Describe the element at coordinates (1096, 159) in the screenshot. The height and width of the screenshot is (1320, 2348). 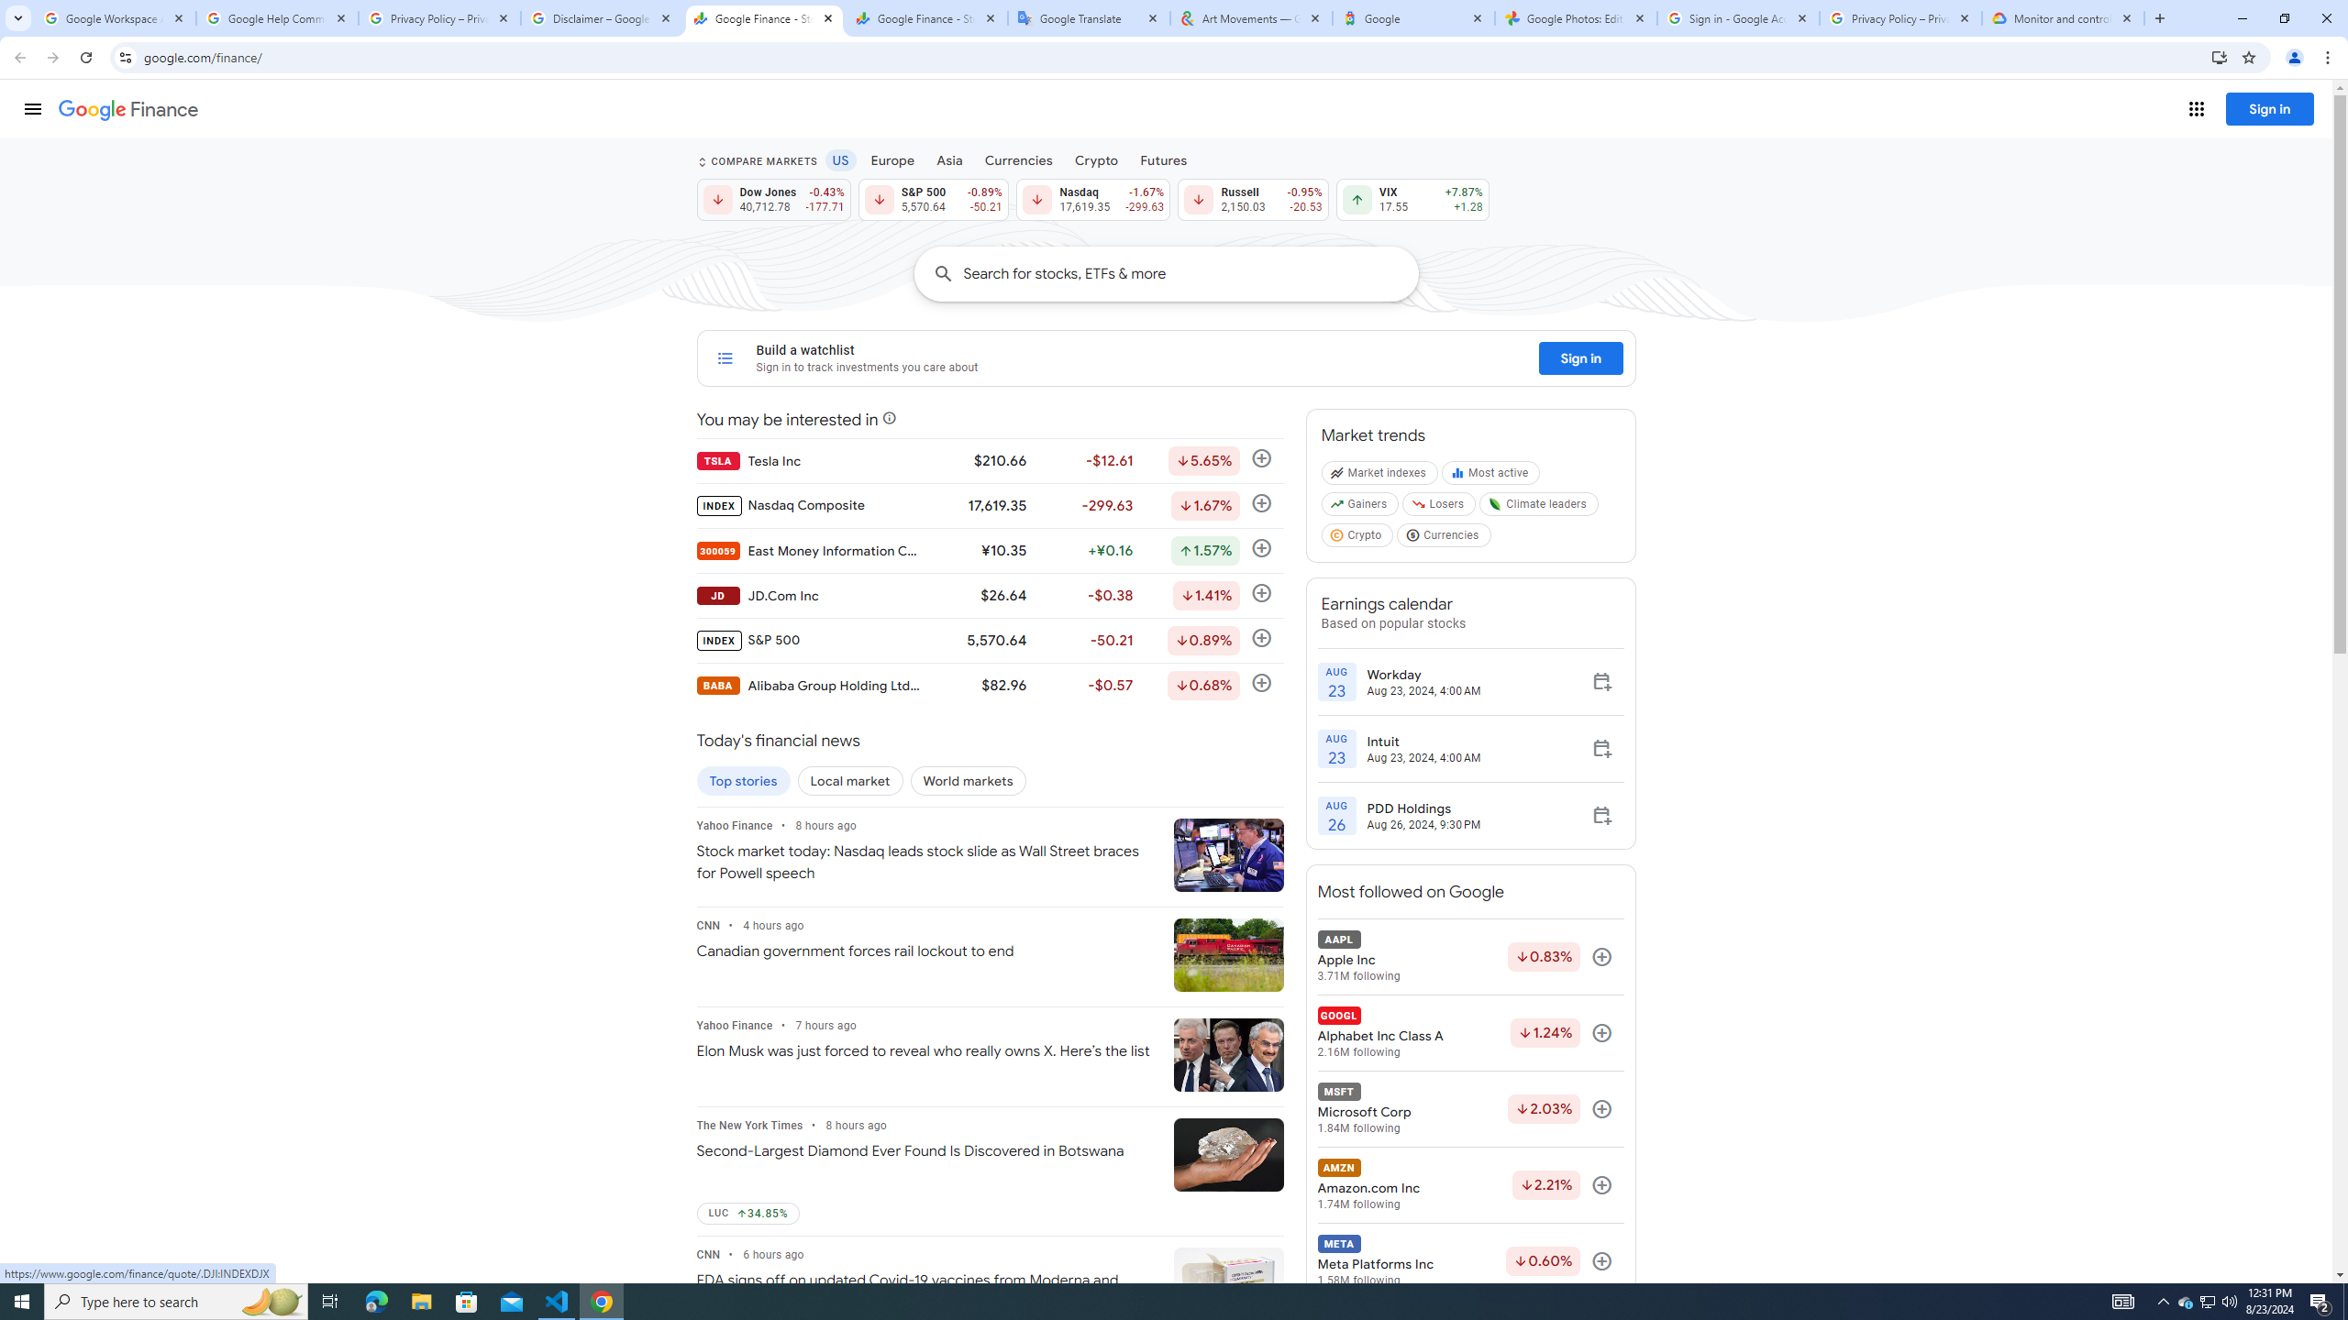
I see `Crypto` at that location.